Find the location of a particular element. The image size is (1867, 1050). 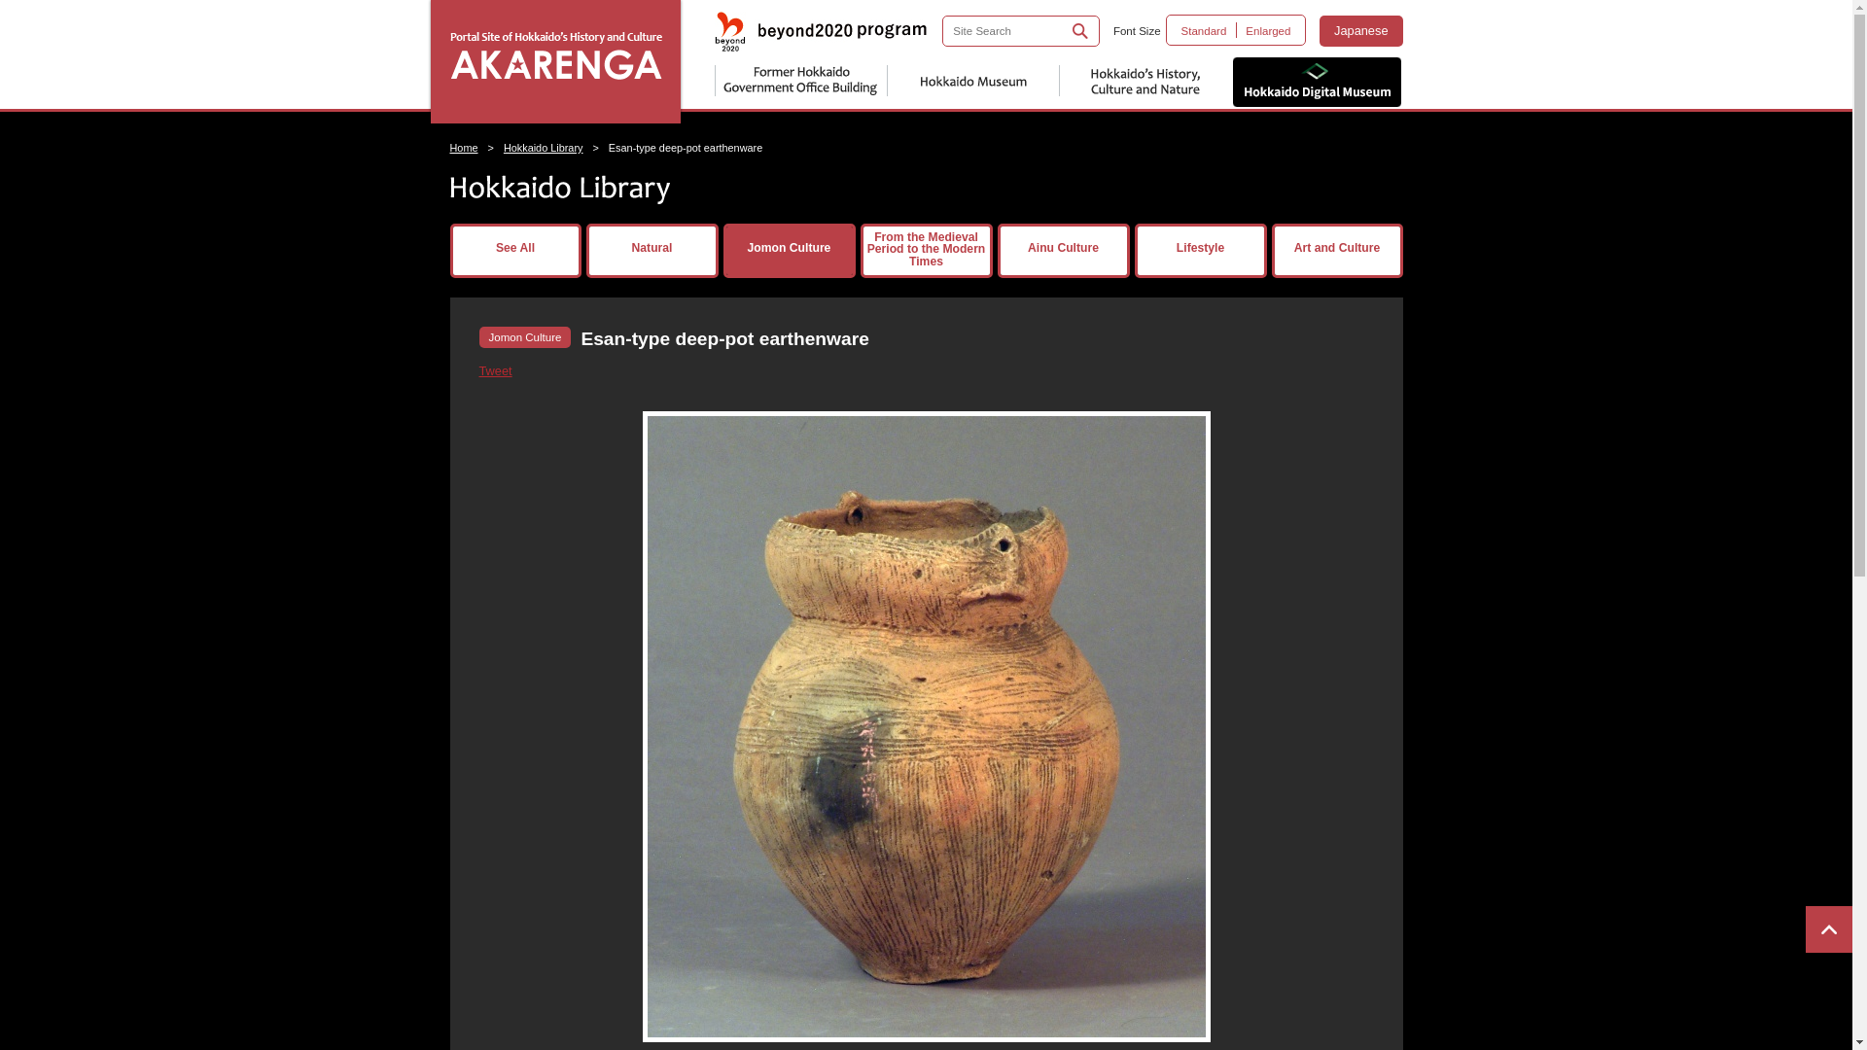

Home is located at coordinates (463, 147).